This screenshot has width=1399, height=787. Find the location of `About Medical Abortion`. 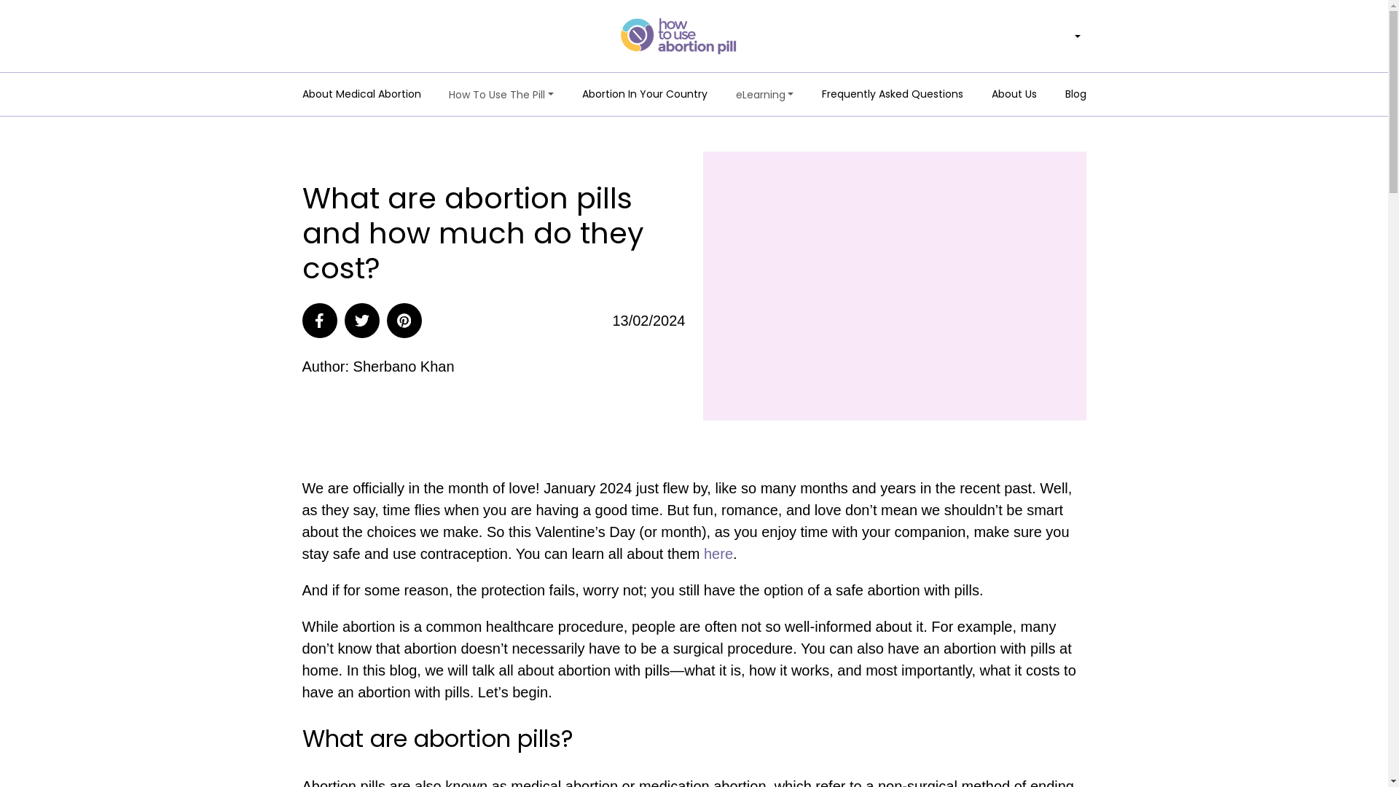

About Medical Abortion is located at coordinates (361, 95).